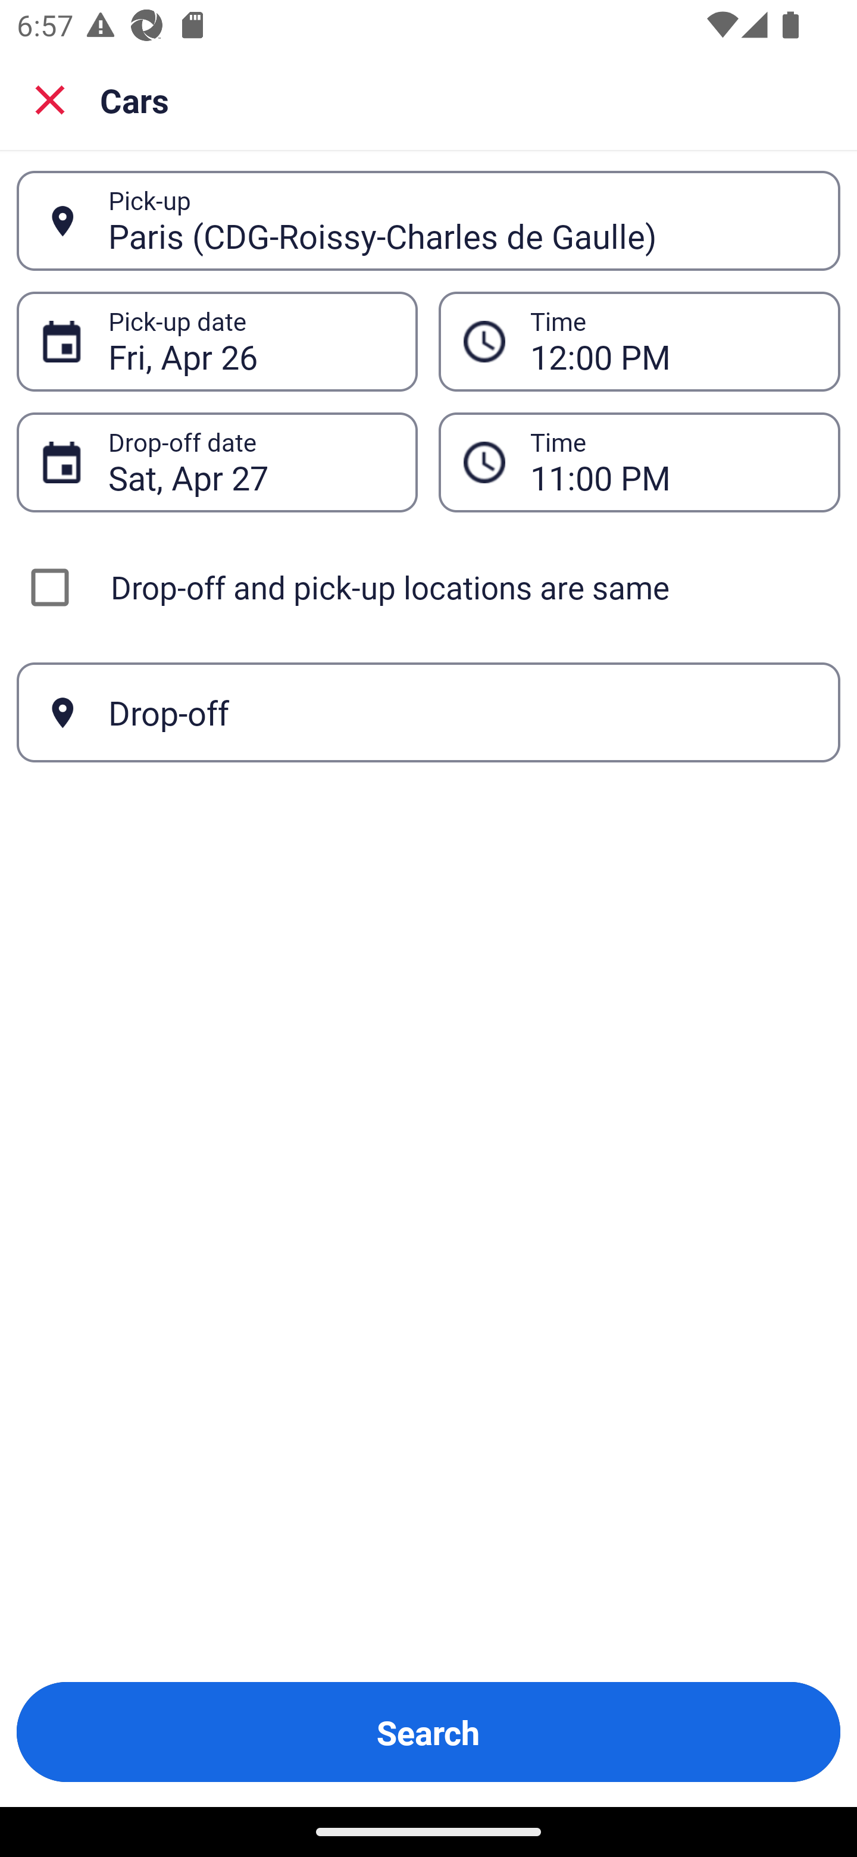  I want to click on 12:00 PM, so click(673, 342).